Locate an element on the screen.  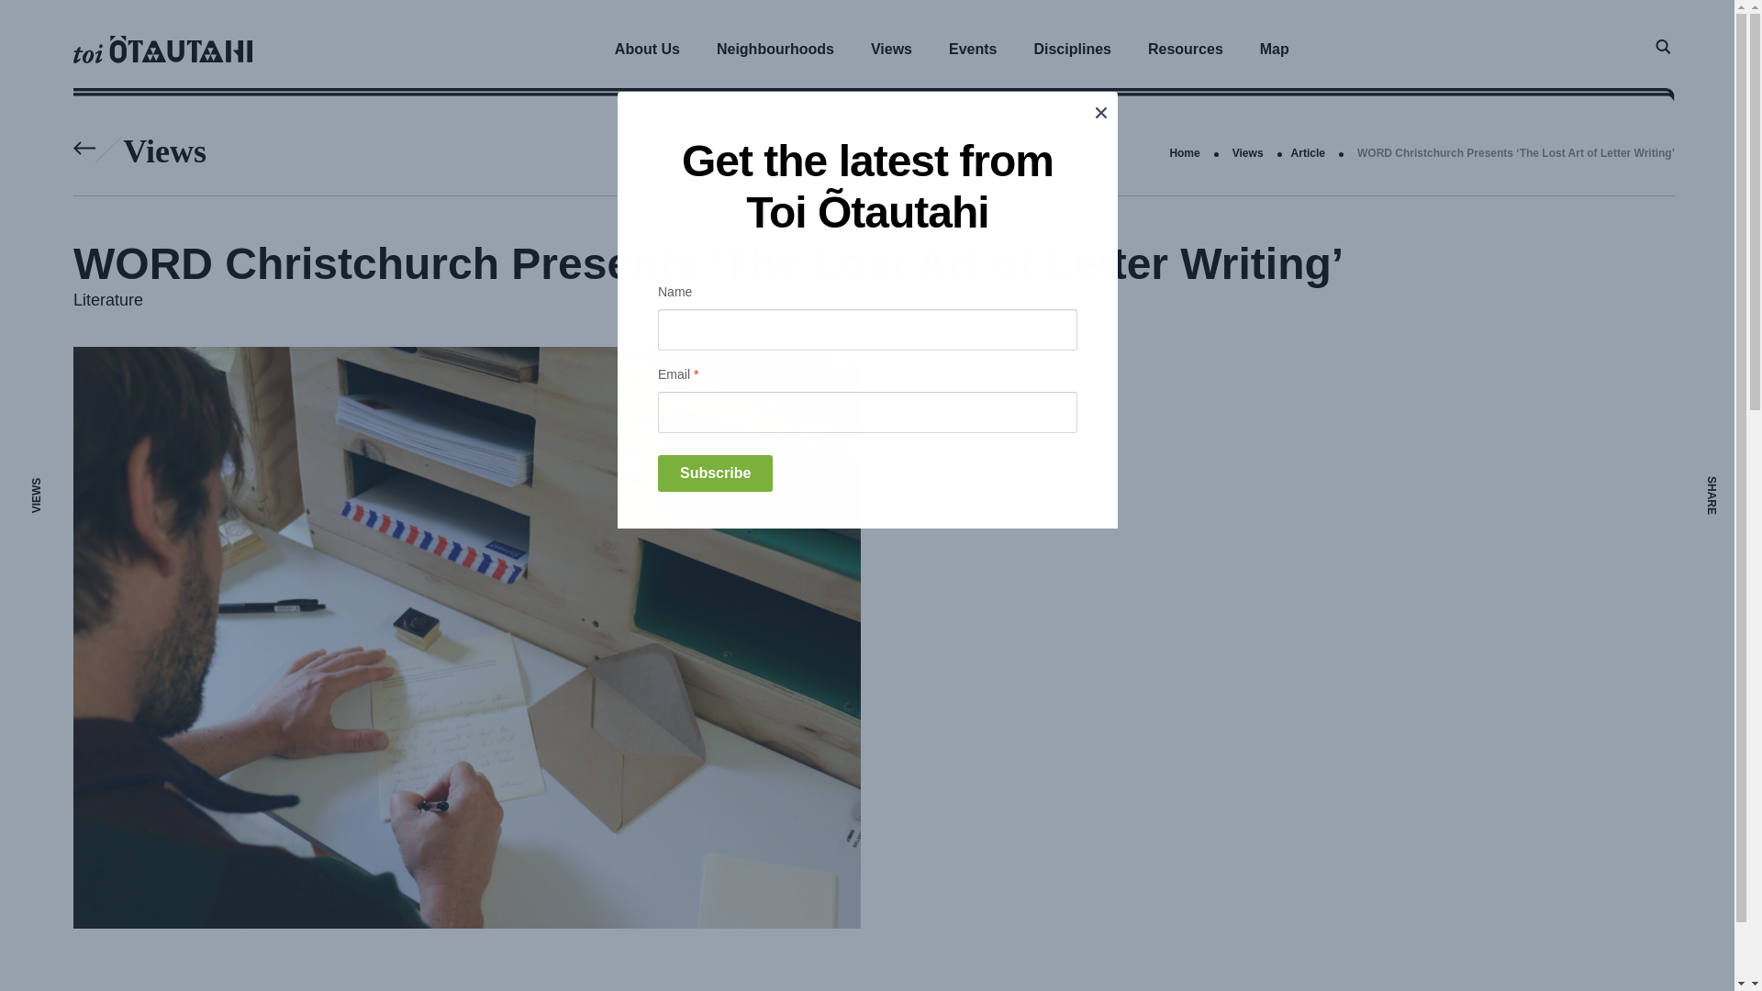
Views is located at coordinates (891, 49).